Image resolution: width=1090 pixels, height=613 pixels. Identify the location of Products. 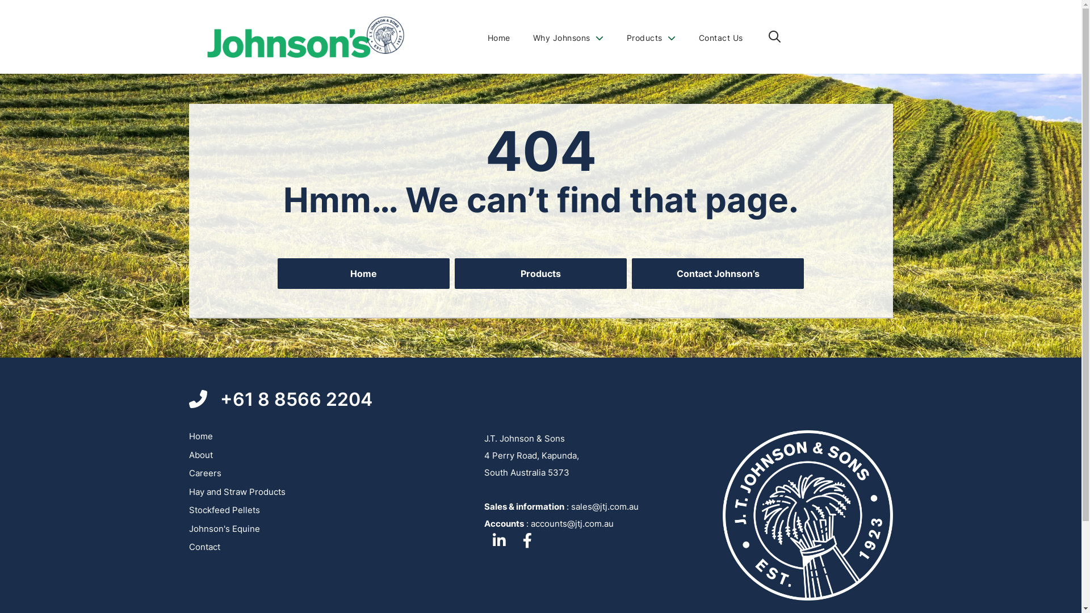
(540, 274).